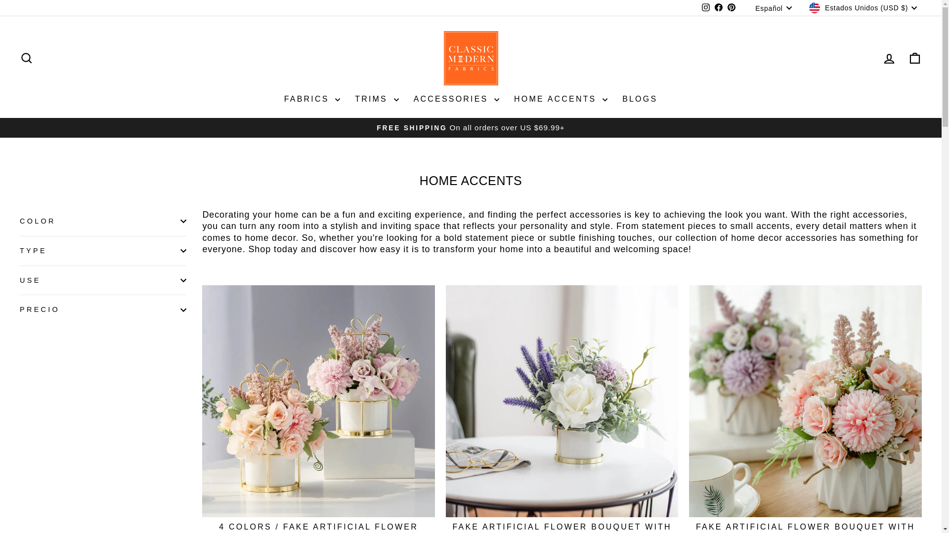 This screenshot has width=949, height=533. Describe the element at coordinates (27, 58) in the screenshot. I see `ICON-SEARCH` at that location.